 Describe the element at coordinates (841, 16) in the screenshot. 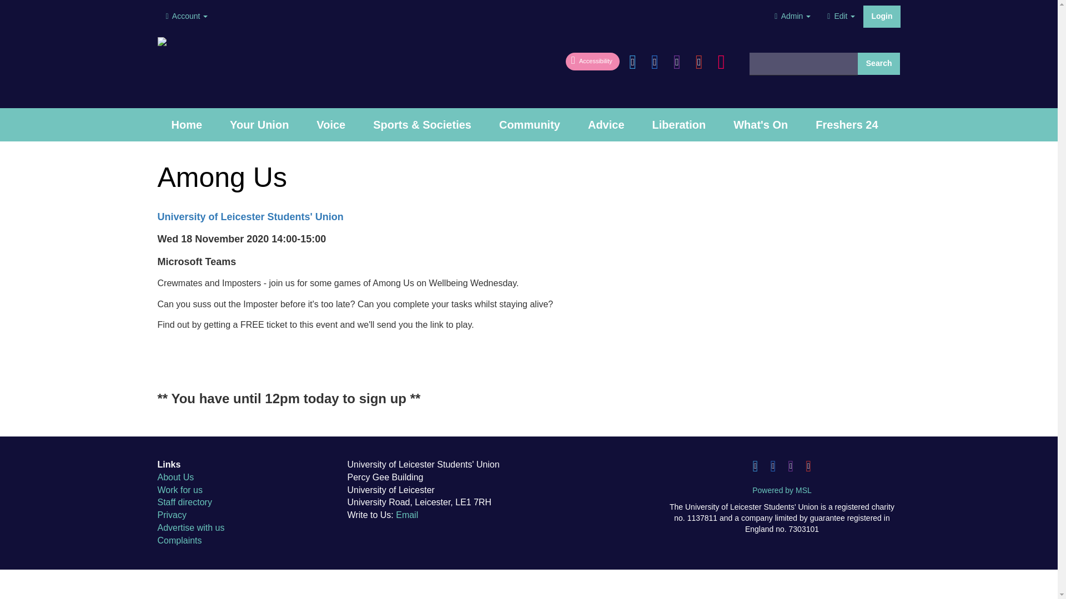

I see `Edit` at that location.